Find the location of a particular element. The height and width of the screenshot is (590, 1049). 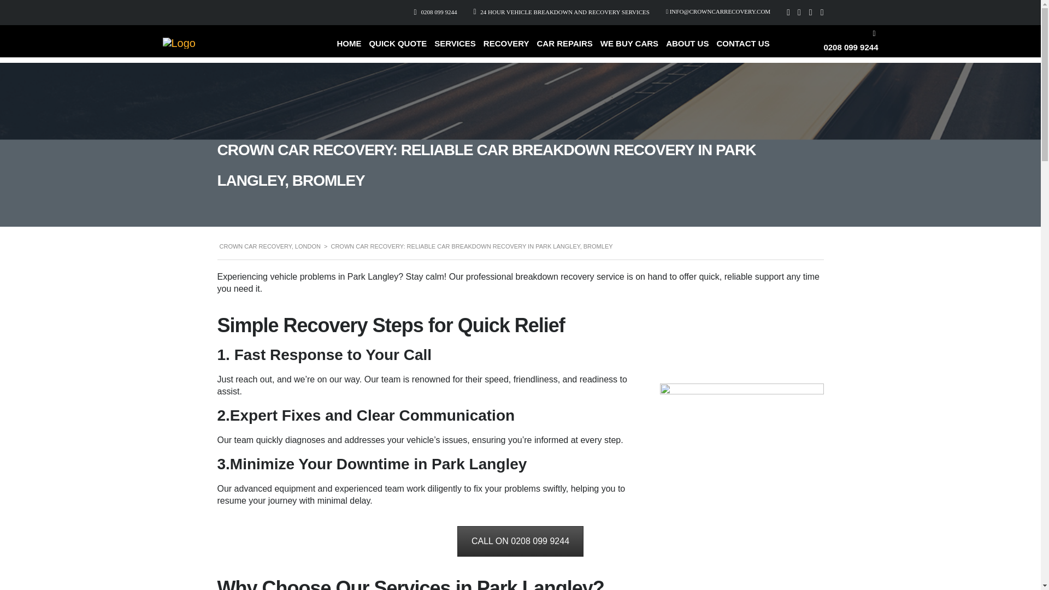

WE BUY CARS is located at coordinates (629, 48).